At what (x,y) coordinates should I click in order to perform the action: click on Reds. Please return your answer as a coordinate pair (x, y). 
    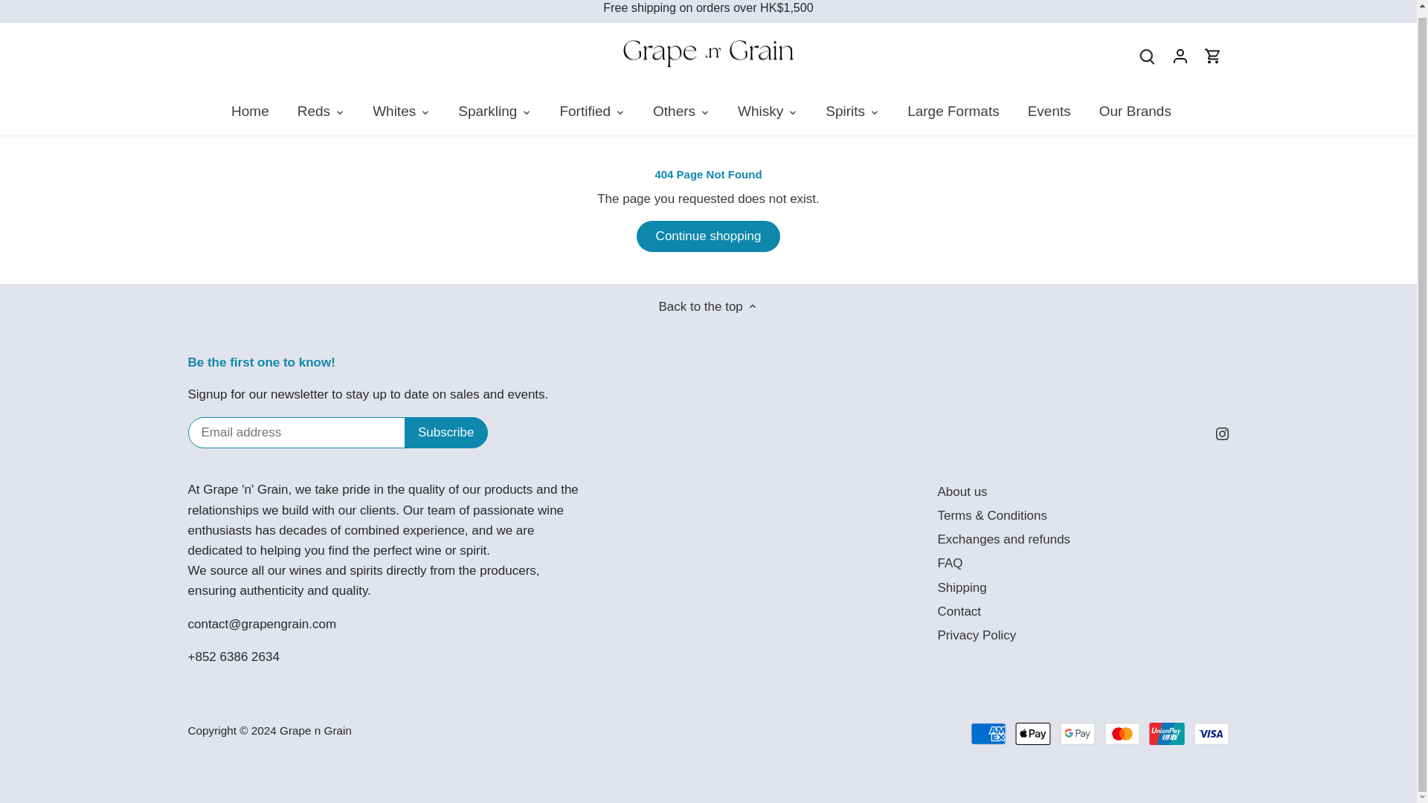
    Looking at the image, I should click on (313, 112).